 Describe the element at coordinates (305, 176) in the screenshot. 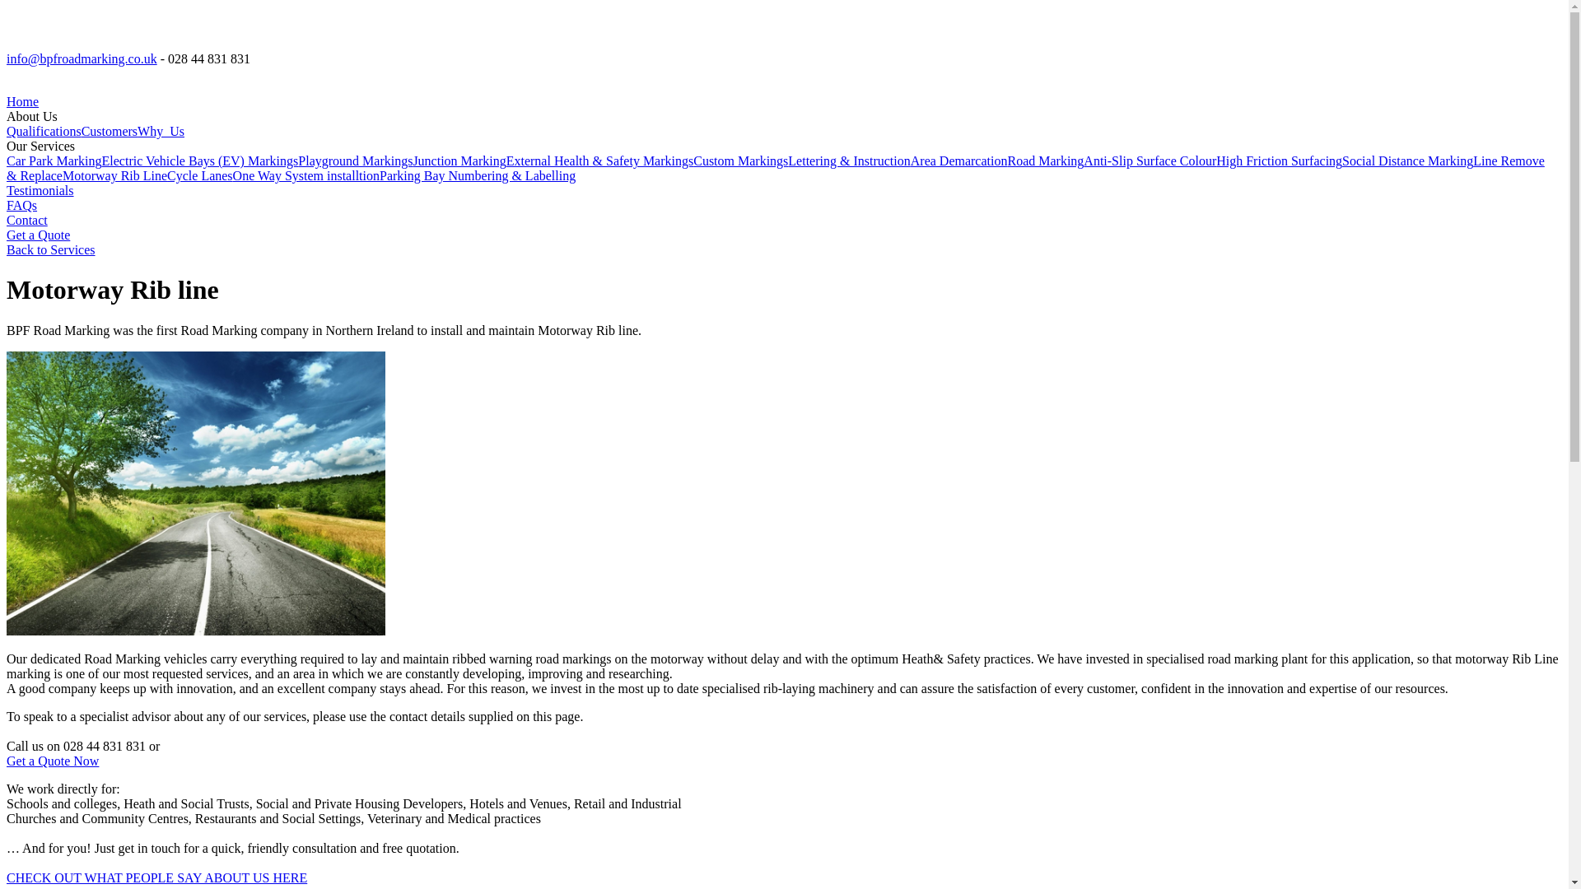

I see `One Way System installtion` at that location.